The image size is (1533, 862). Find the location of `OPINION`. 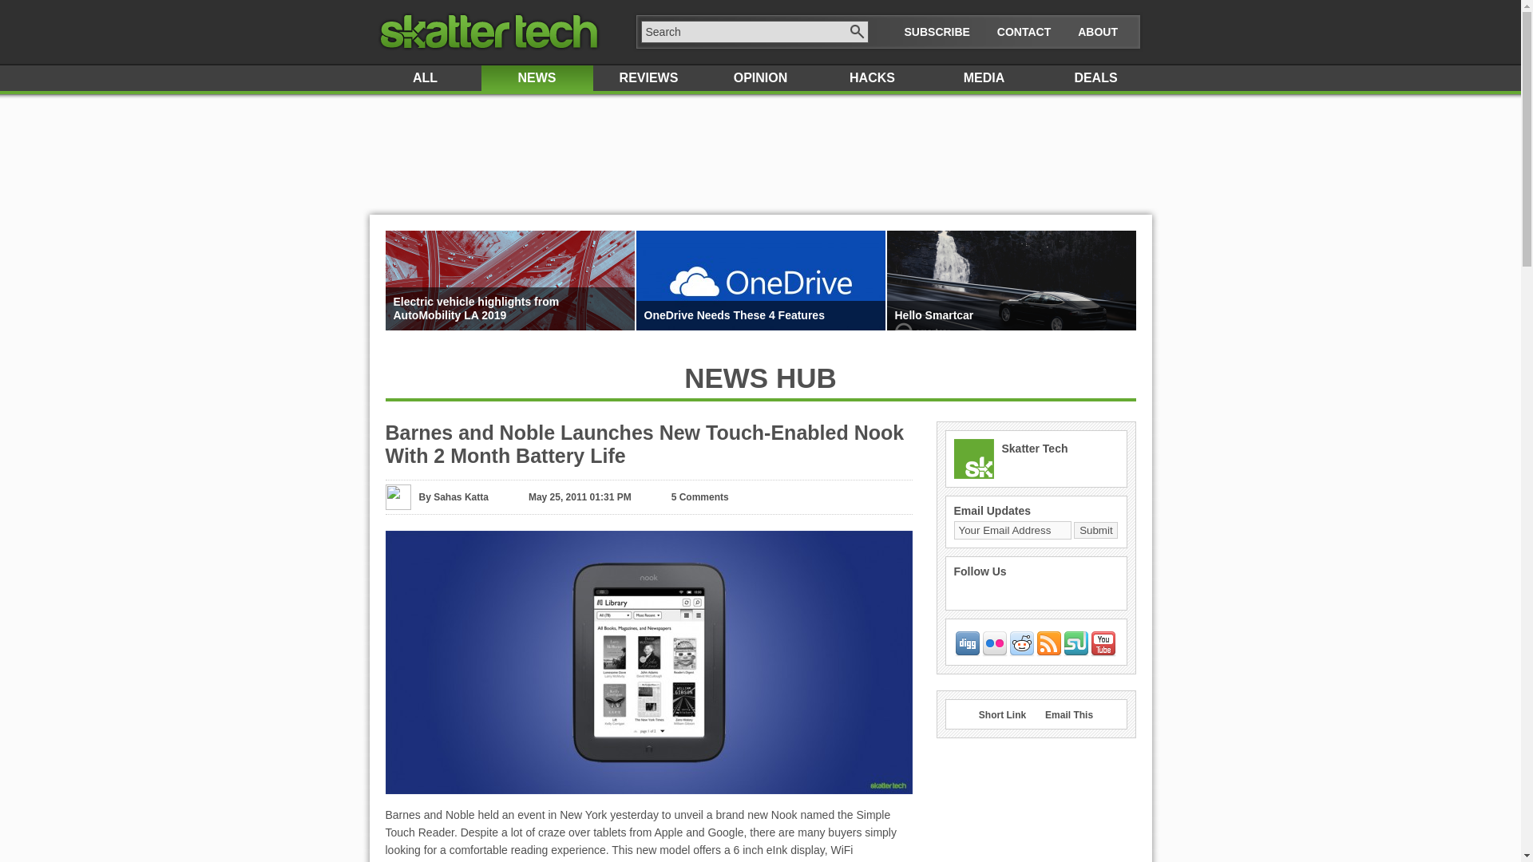

OPINION is located at coordinates (759, 78).